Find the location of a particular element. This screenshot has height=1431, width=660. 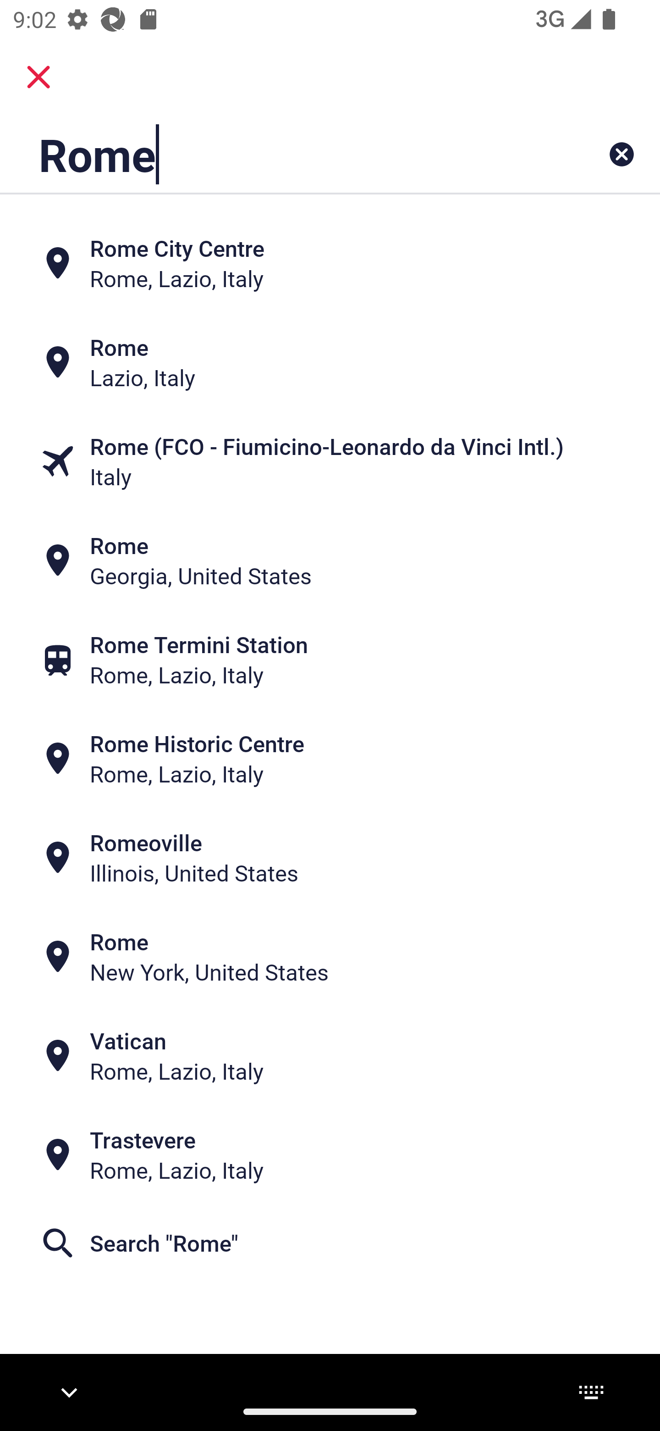

Rome Georgia, United States is located at coordinates (330, 560).